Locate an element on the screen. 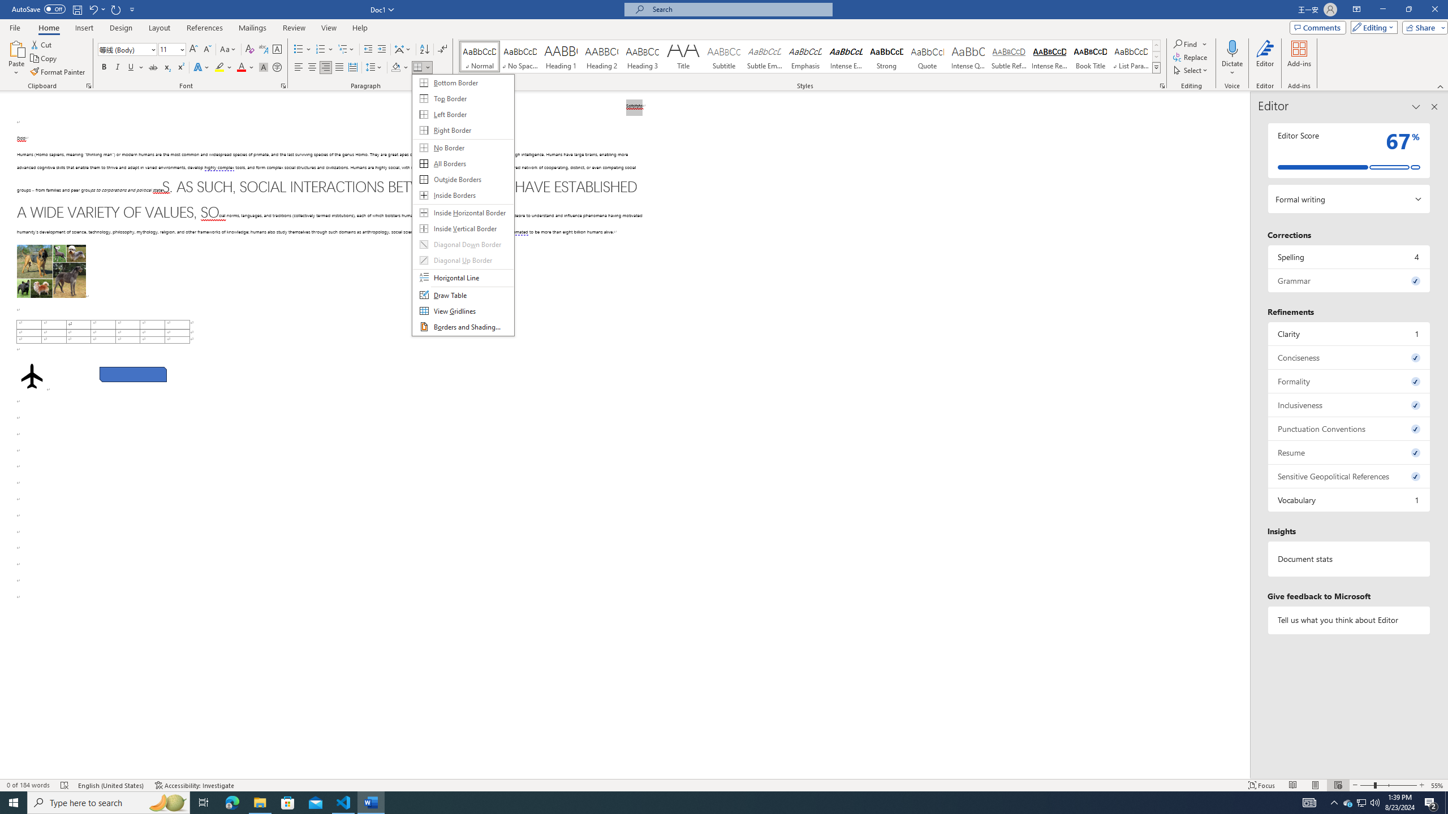  Undo Paragraph Alignment is located at coordinates (93, 9).